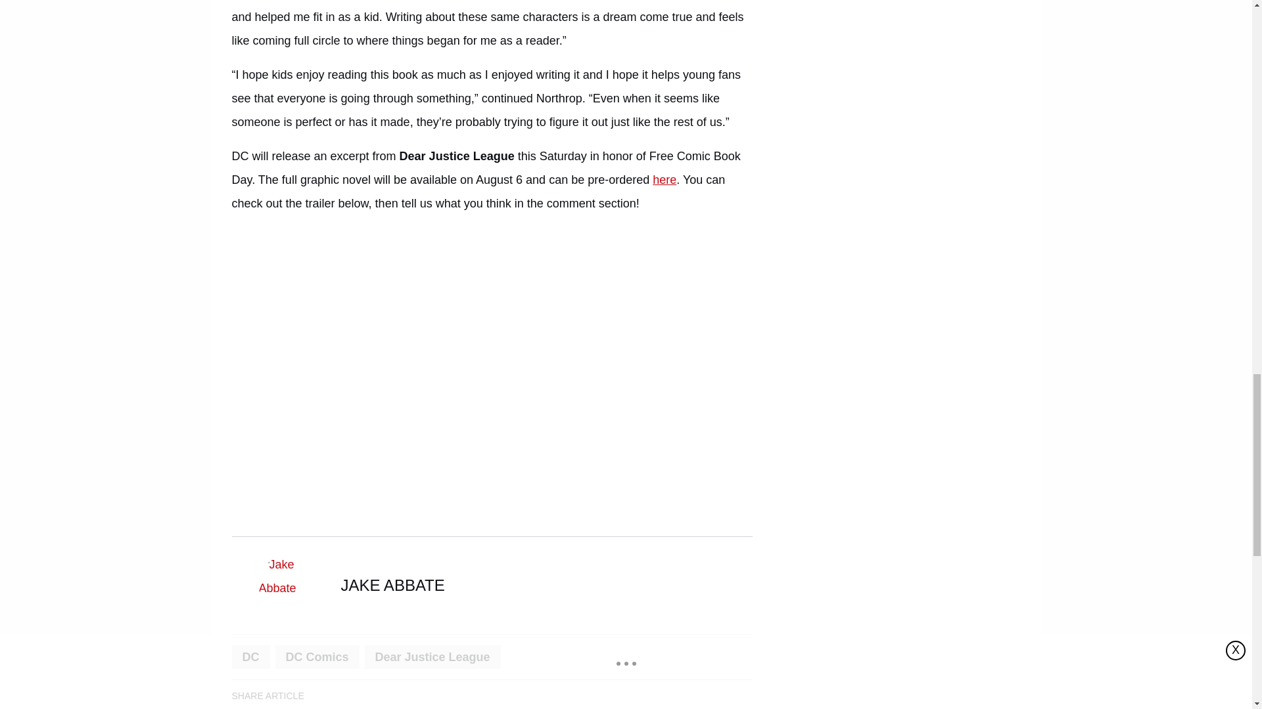  I want to click on Twitter, so click(402, 696).